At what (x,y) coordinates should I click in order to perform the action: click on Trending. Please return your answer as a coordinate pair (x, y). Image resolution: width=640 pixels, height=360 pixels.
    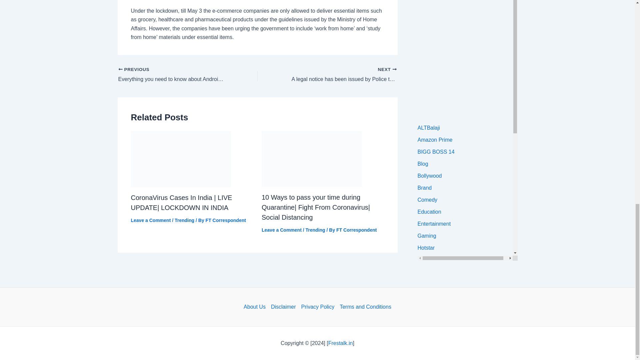
    Looking at the image, I should click on (315, 230).